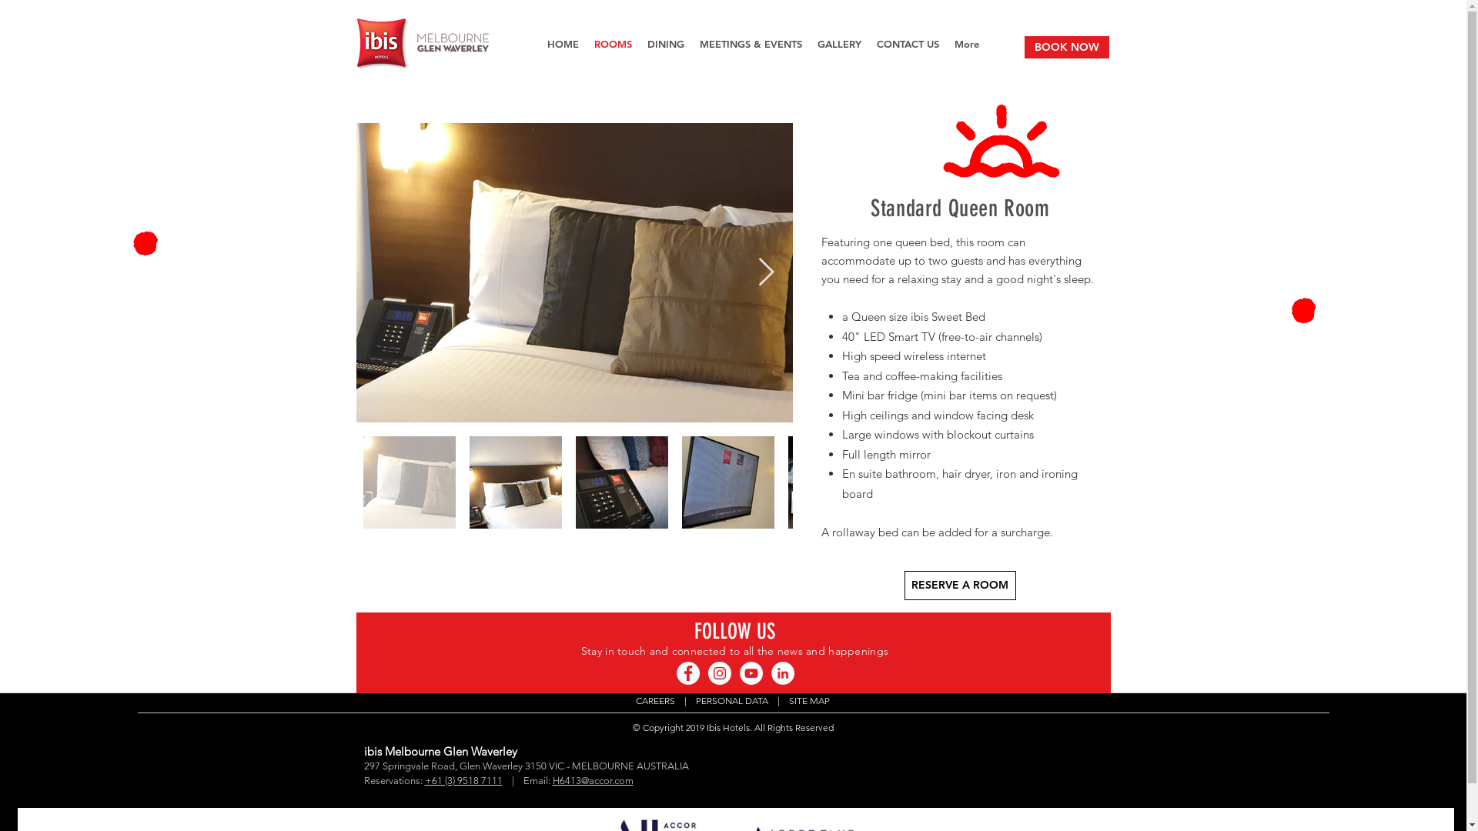 The image size is (1478, 831). What do you see at coordinates (613, 48) in the screenshot?
I see `ROOMS` at bounding box center [613, 48].